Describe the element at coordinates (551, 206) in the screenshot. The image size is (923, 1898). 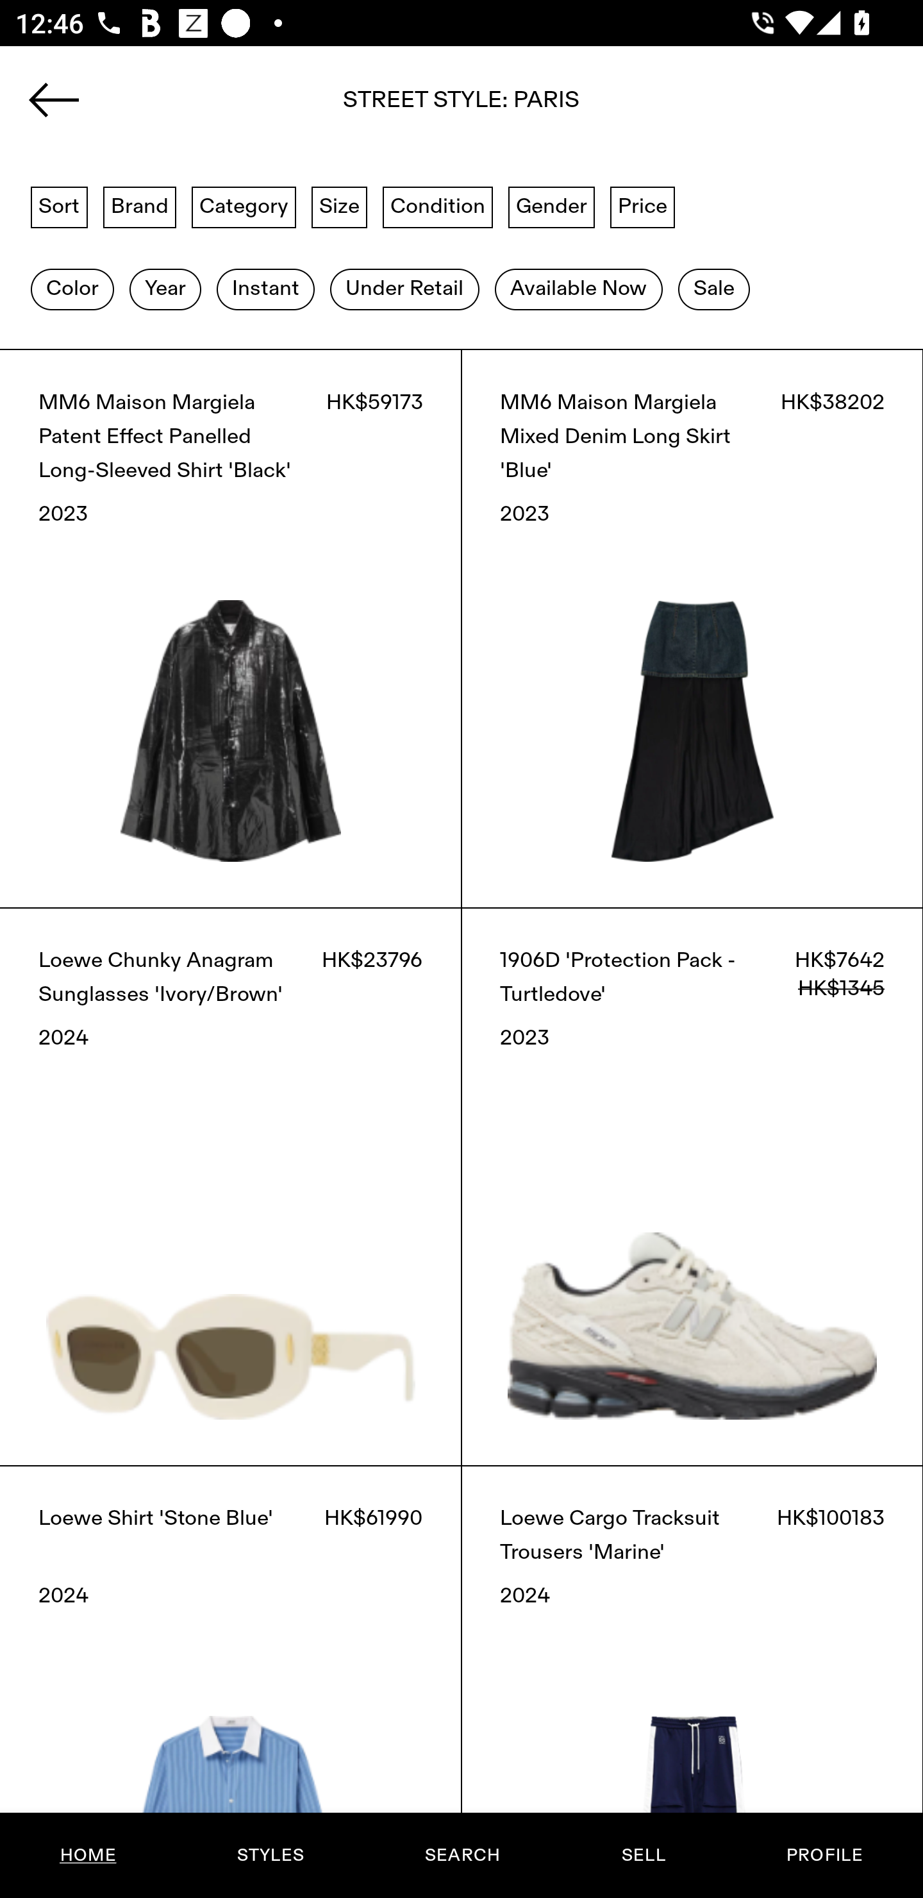
I see `Gender` at that location.